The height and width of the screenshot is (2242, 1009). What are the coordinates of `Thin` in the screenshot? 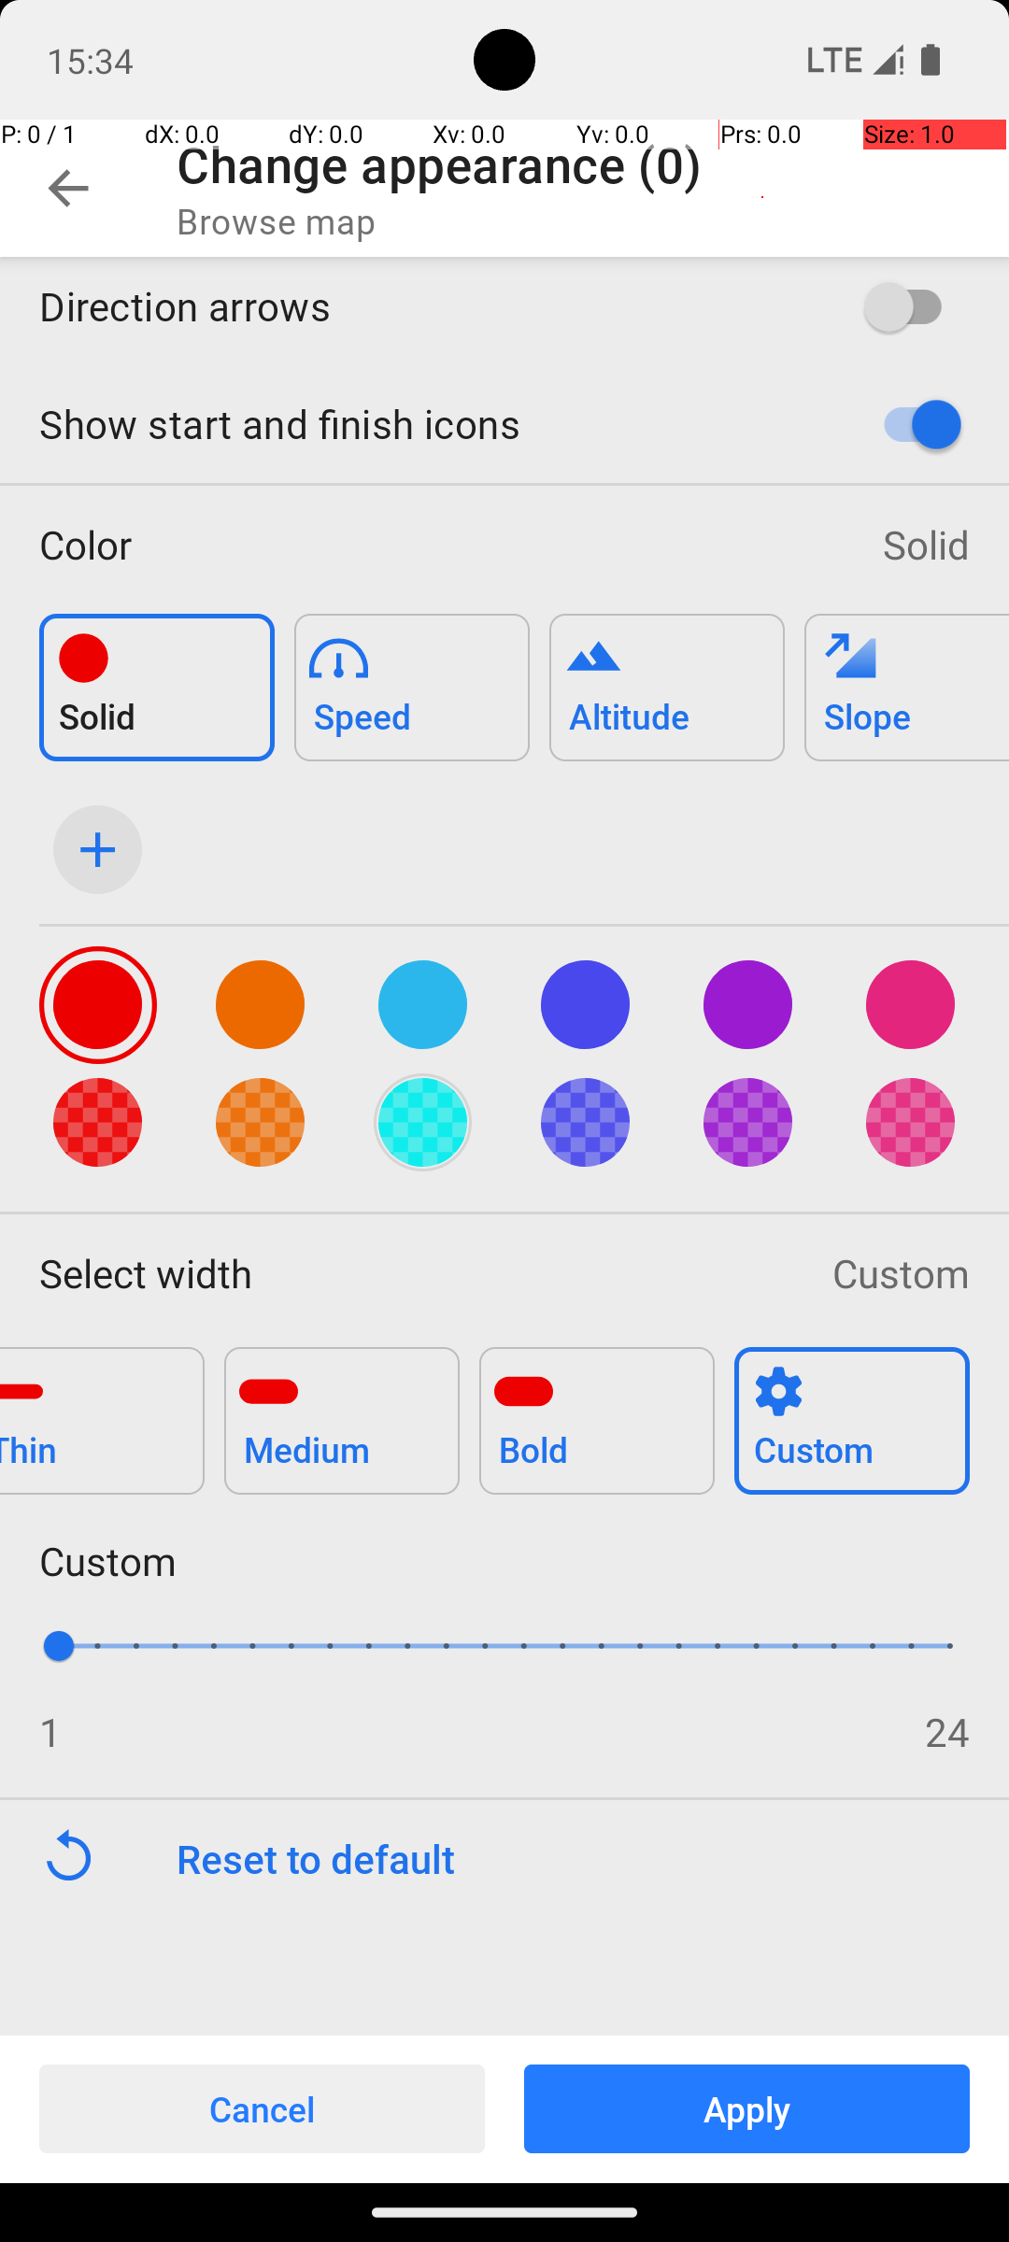 It's located at (103, 1411).